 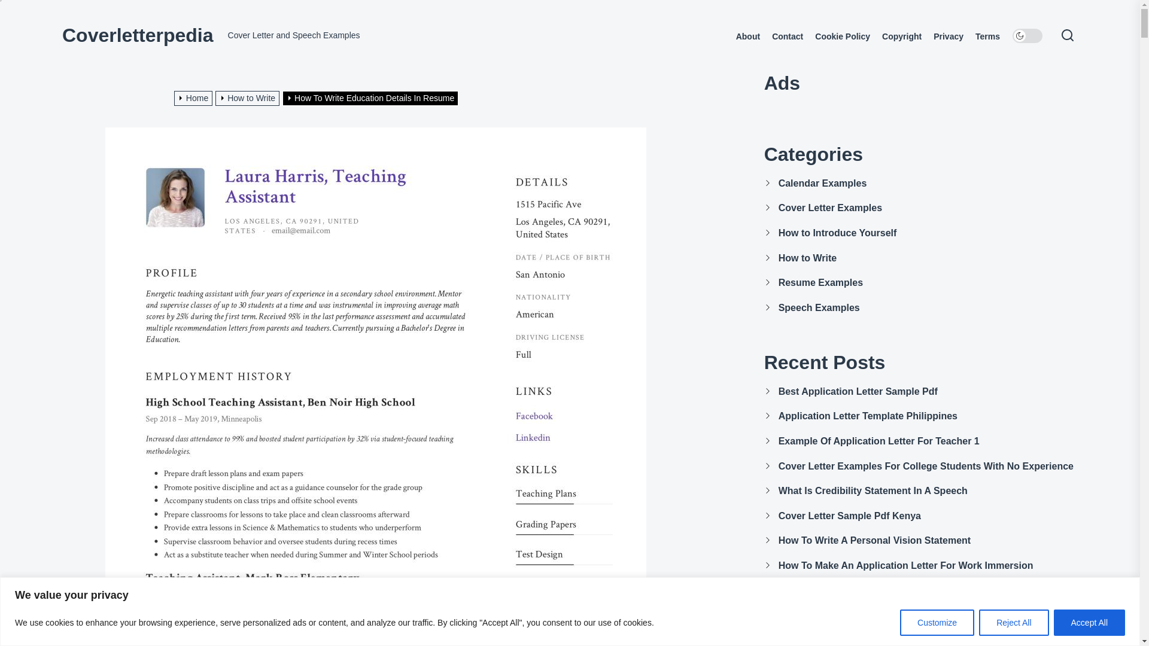 I want to click on Accept All, so click(x=1089, y=622).